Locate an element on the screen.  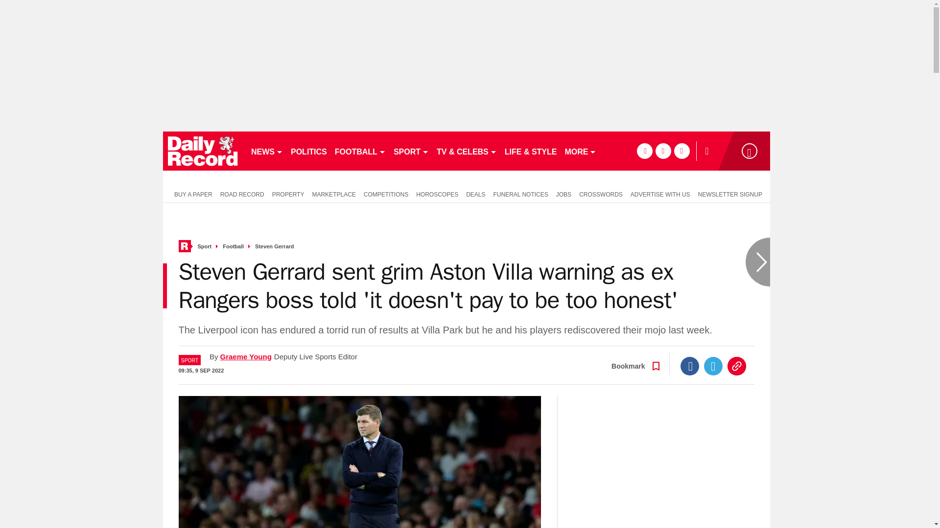
Twitter is located at coordinates (713, 366).